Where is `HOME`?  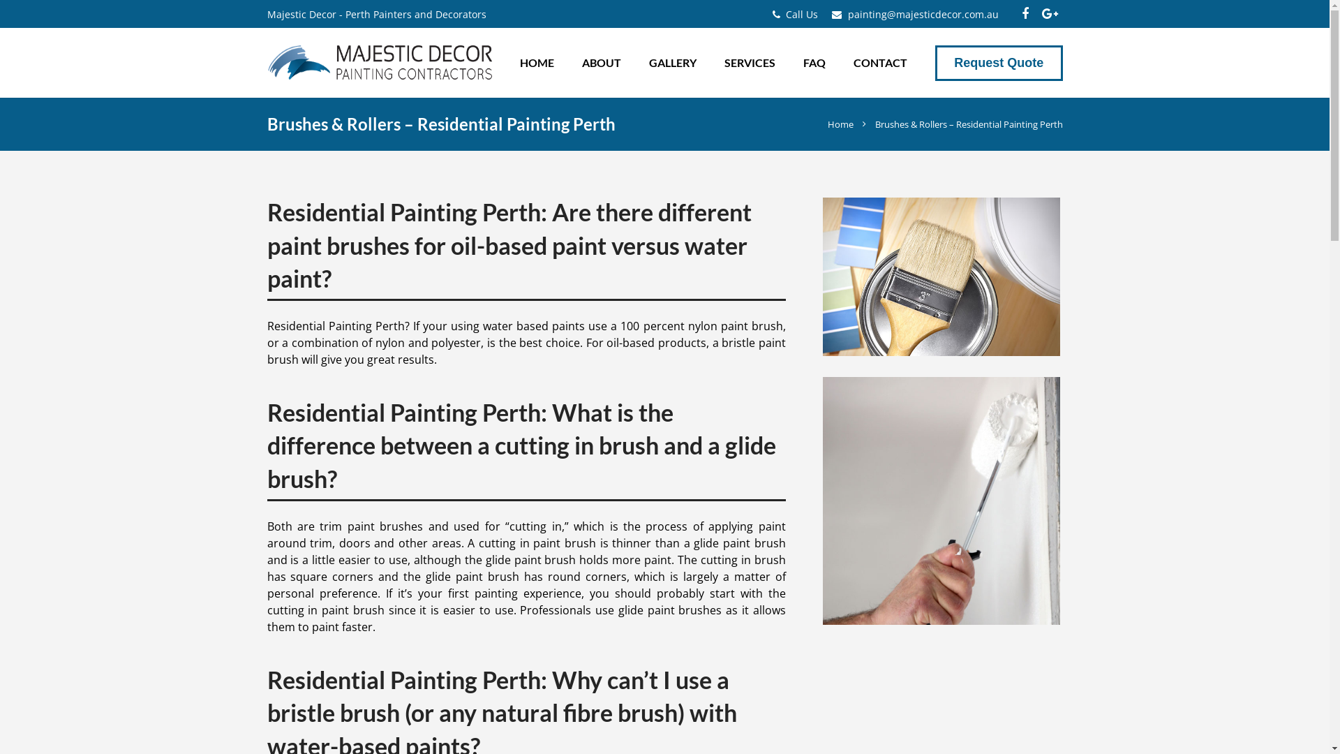 HOME is located at coordinates (537, 63).